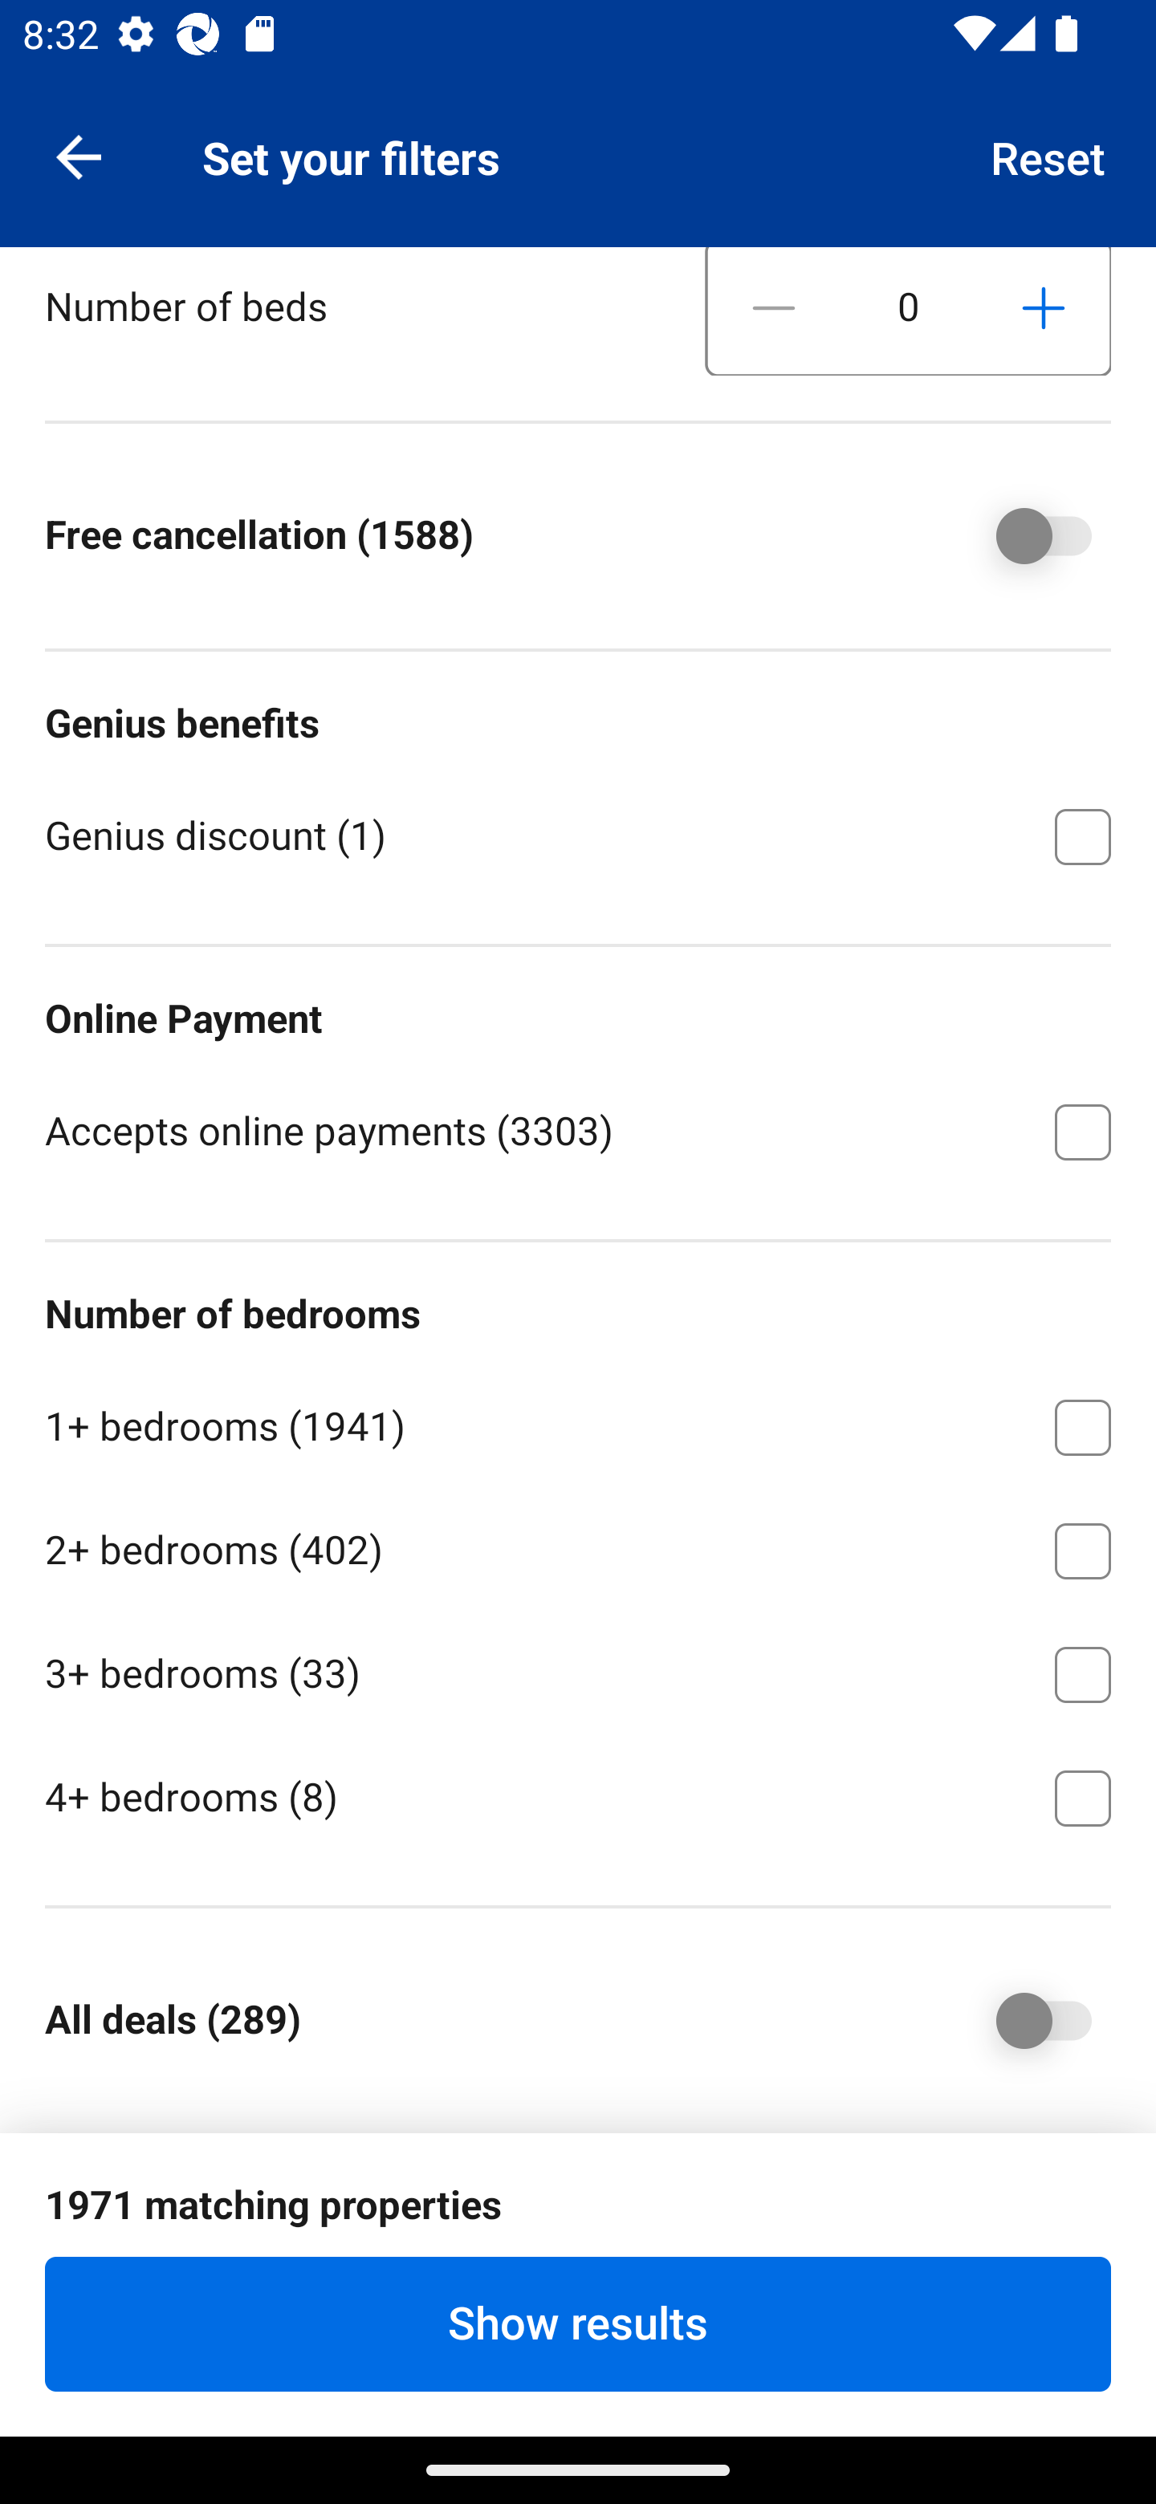 This screenshot has height=2504, width=1156. What do you see at coordinates (578, 1129) in the screenshot?
I see `Accepts online payments ⁦(3303)` at bounding box center [578, 1129].